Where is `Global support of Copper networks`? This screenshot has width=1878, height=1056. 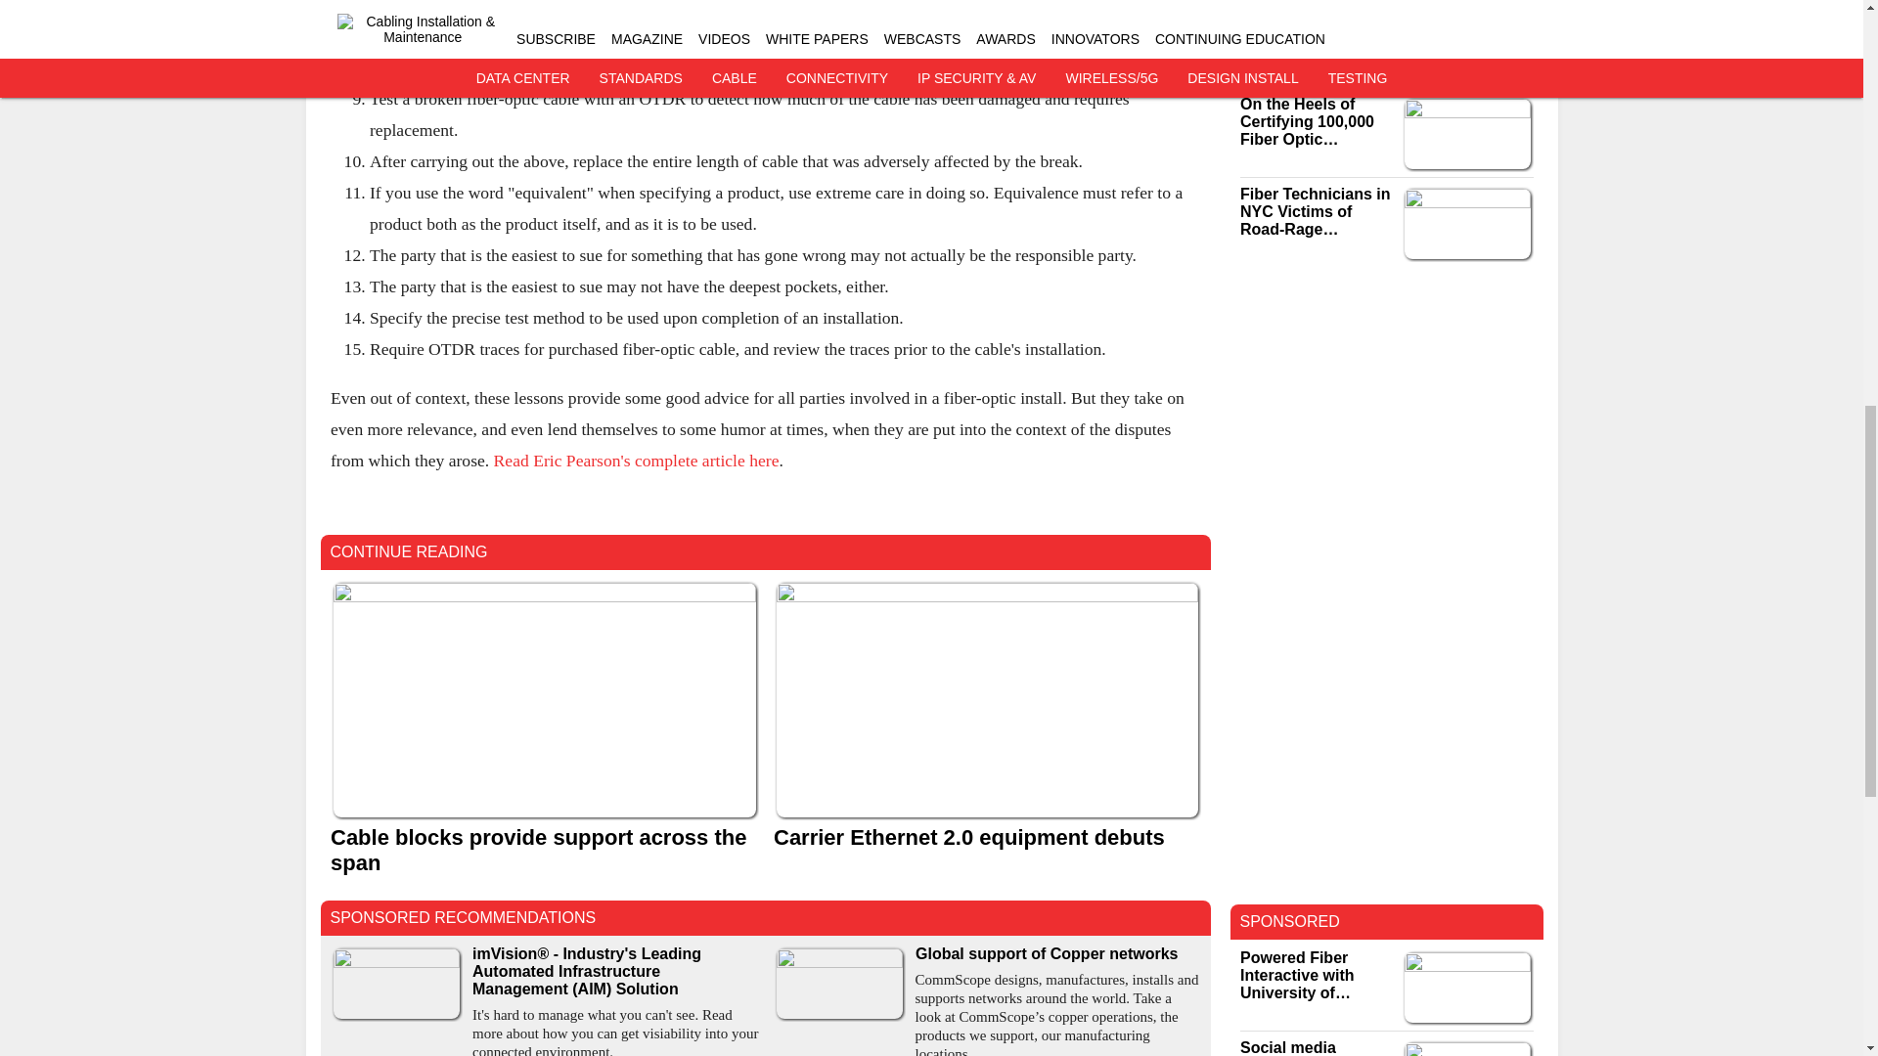 Global support of Copper networks is located at coordinates (1058, 953).